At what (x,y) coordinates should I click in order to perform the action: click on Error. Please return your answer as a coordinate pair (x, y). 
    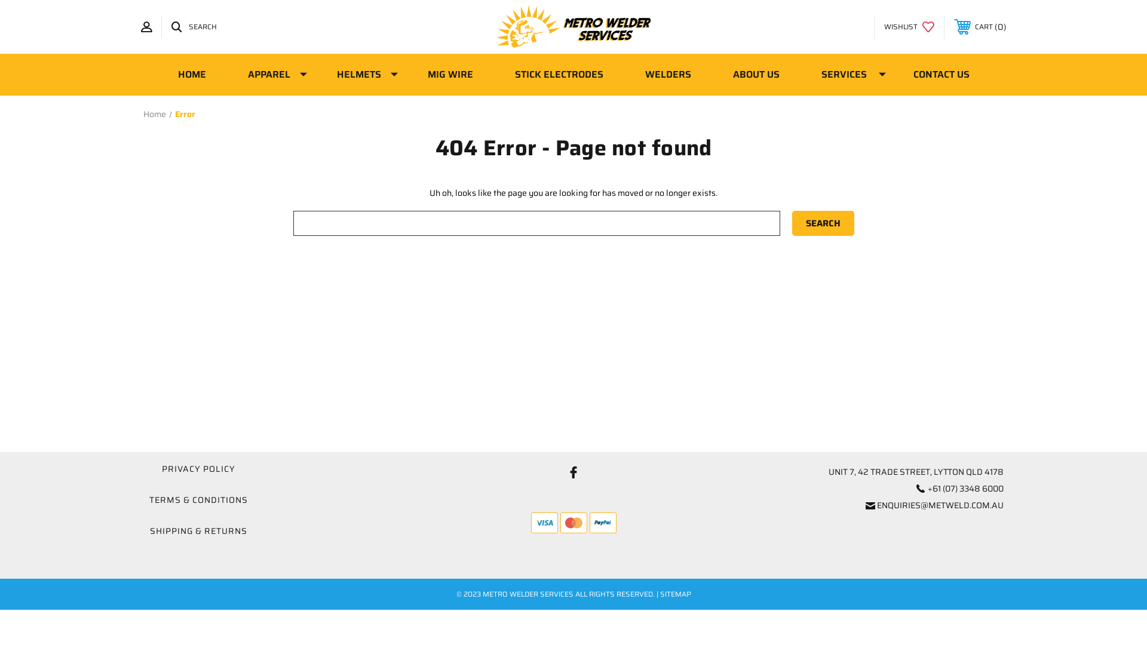
    Looking at the image, I should click on (185, 114).